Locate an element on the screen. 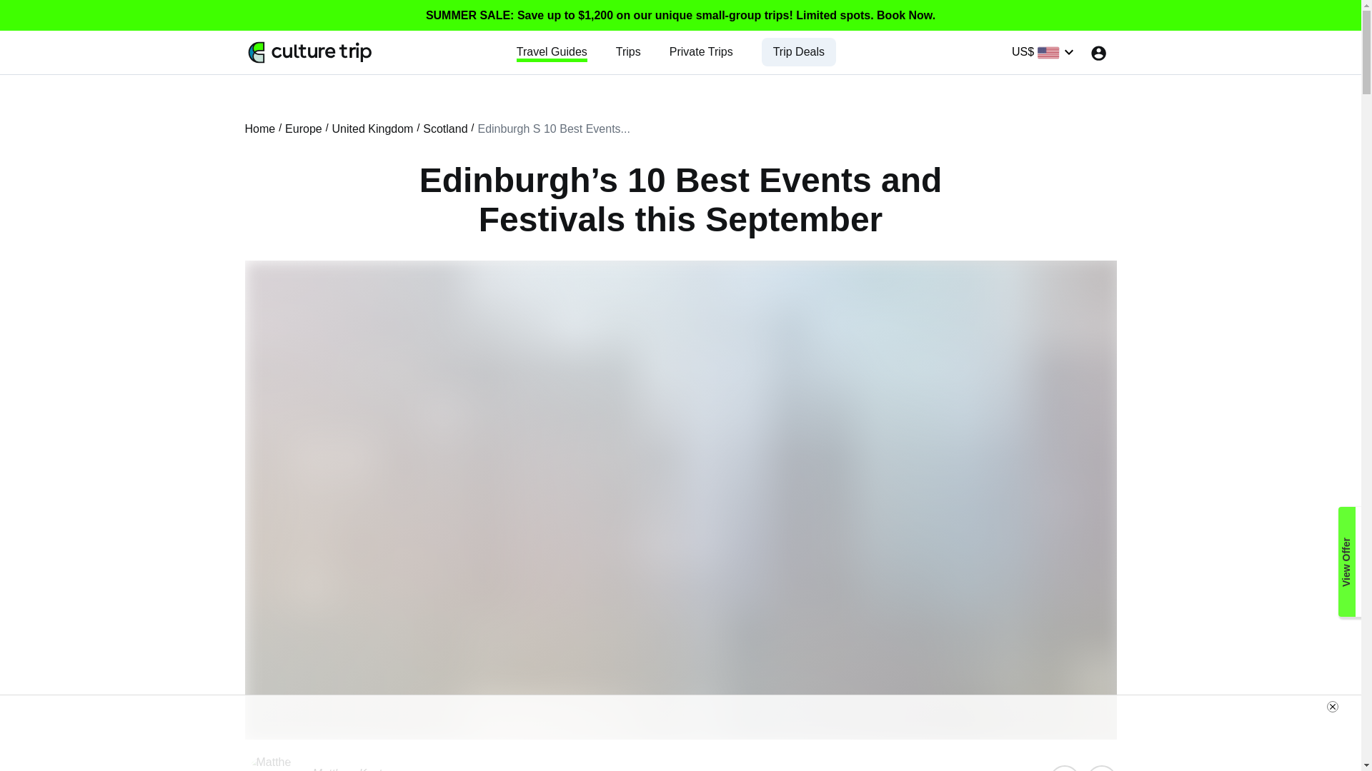 Image resolution: width=1372 pixels, height=771 pixels. United Kingdom is located at coordinates (373, 128).